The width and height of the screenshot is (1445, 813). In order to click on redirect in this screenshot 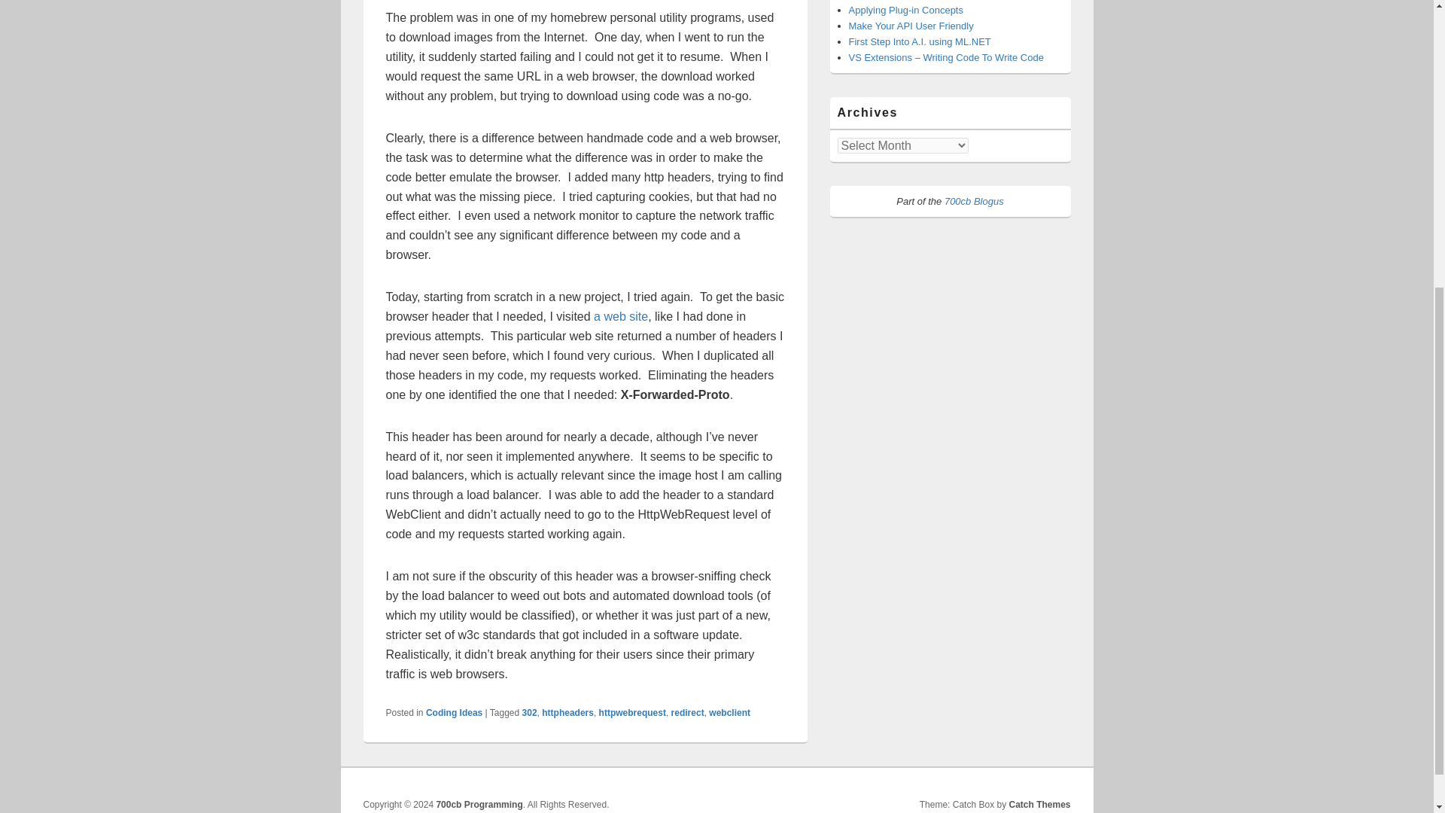, I will do `click(688, 712)`.